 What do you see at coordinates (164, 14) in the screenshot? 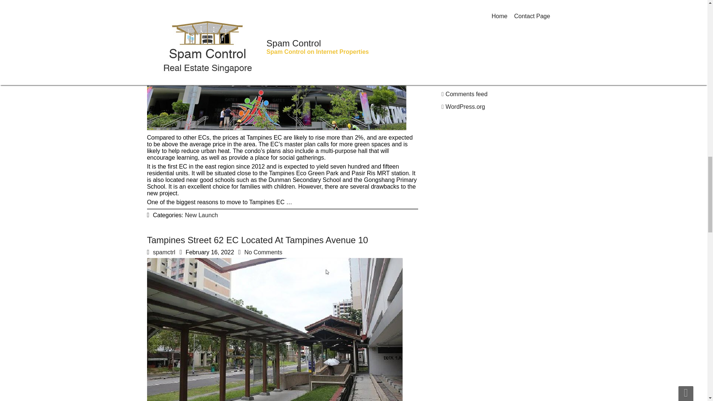
I see `Posts by spamctrl` at bounding box center [164, 14].